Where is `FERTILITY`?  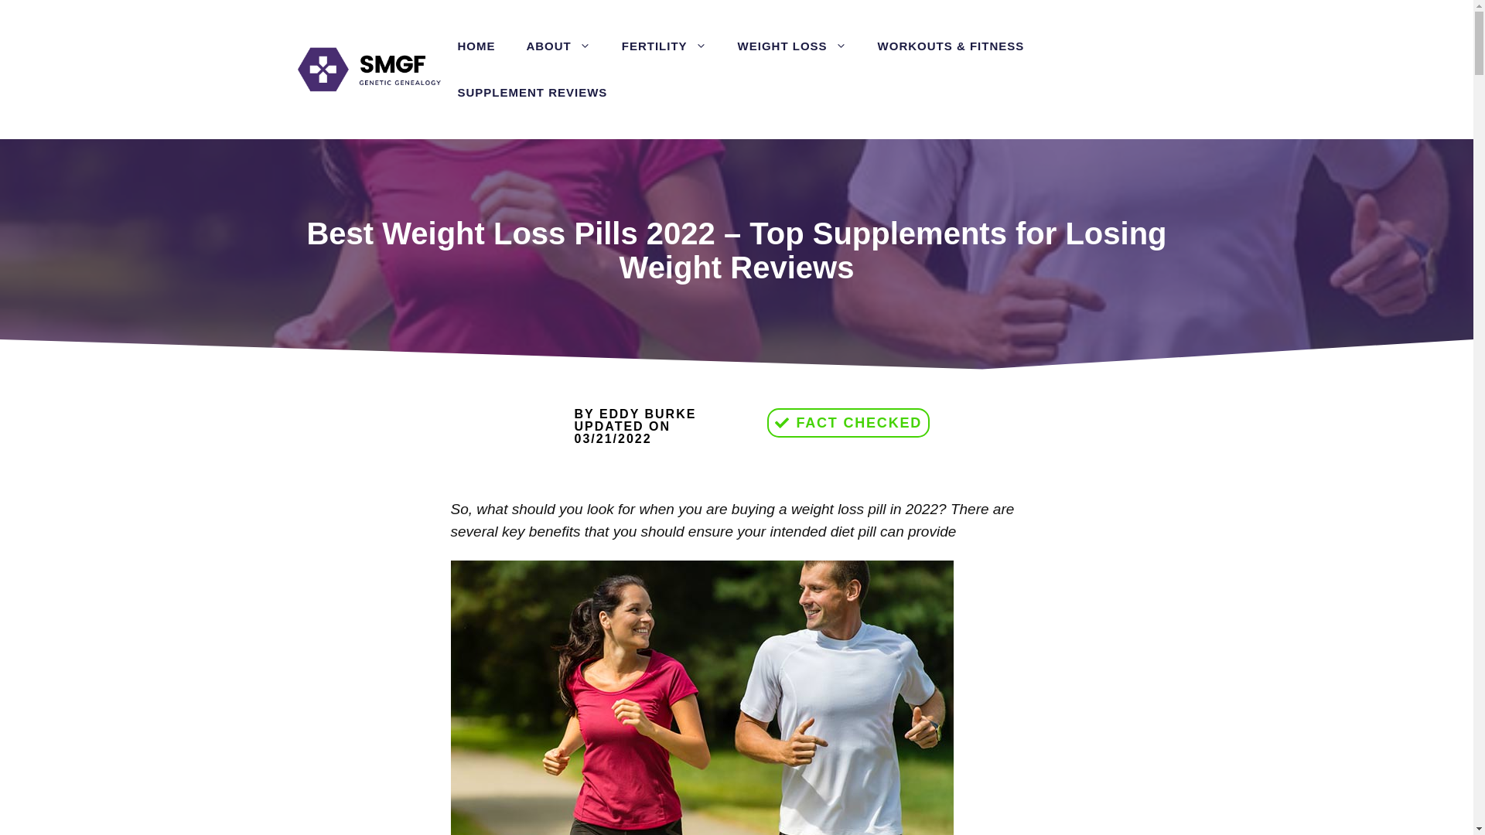 FERTILITY is located at coordinates (664, 46).